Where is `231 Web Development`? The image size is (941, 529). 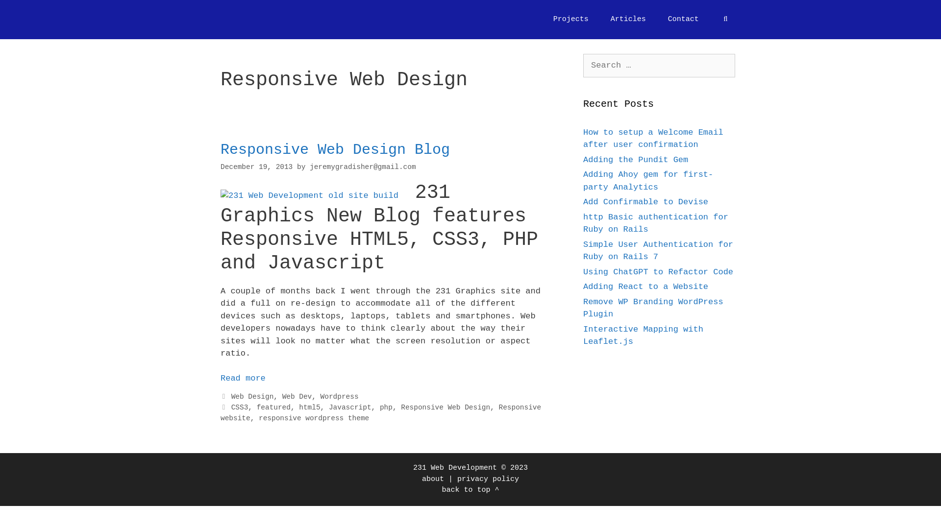
231 Web Development is located at coordinates (455, 468).